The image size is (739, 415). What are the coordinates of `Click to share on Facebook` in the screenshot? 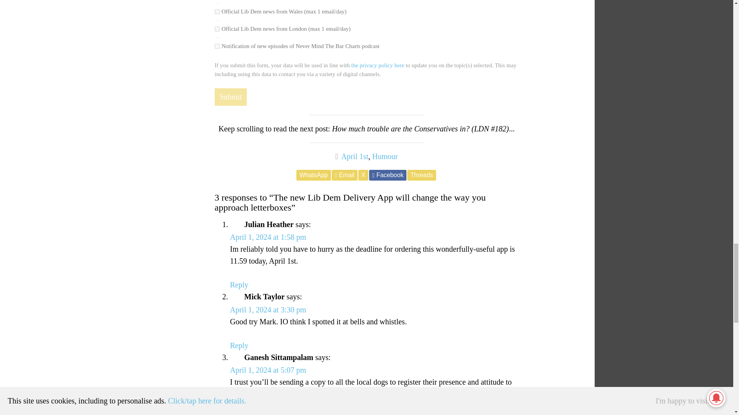 It's located at (388, 174).